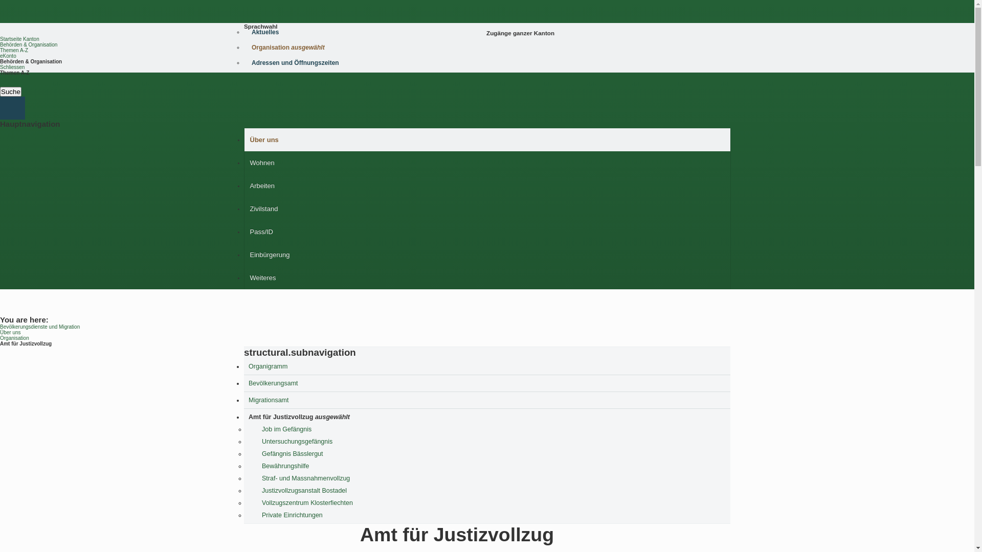  Describe the element at coordinates (487, 232) in the screenshot. I see `Pass/ID` at that location.